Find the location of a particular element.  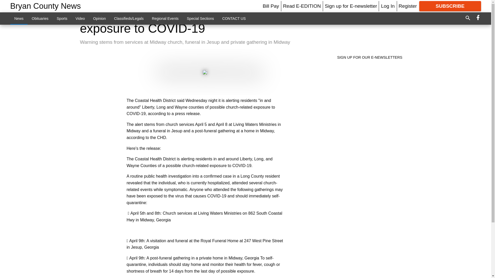

Bill Pay is located at coordinates (271, 6).